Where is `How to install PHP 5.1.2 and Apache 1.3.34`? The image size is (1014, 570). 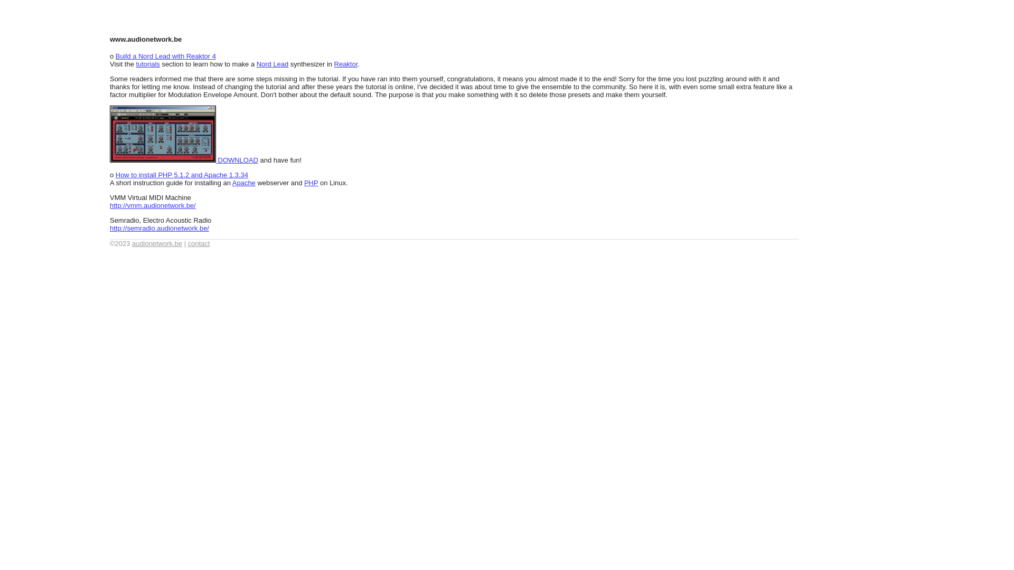
How to install PHP 5.1.2 and Apache 1.3.34 is located at coordinates (182, 175).